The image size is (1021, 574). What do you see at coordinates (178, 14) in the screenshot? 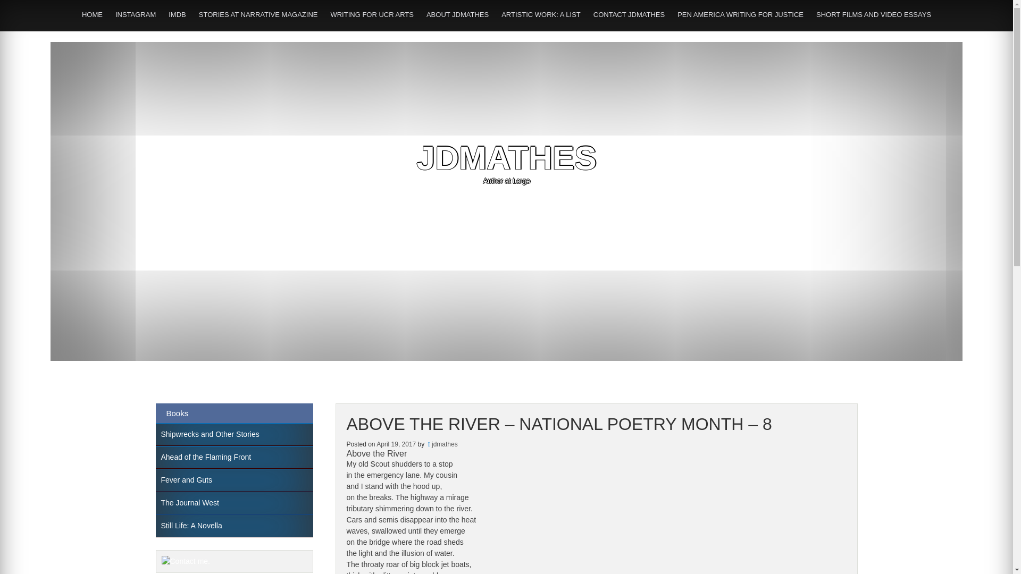
I see `IMDB` at bounding box center [178, 14].